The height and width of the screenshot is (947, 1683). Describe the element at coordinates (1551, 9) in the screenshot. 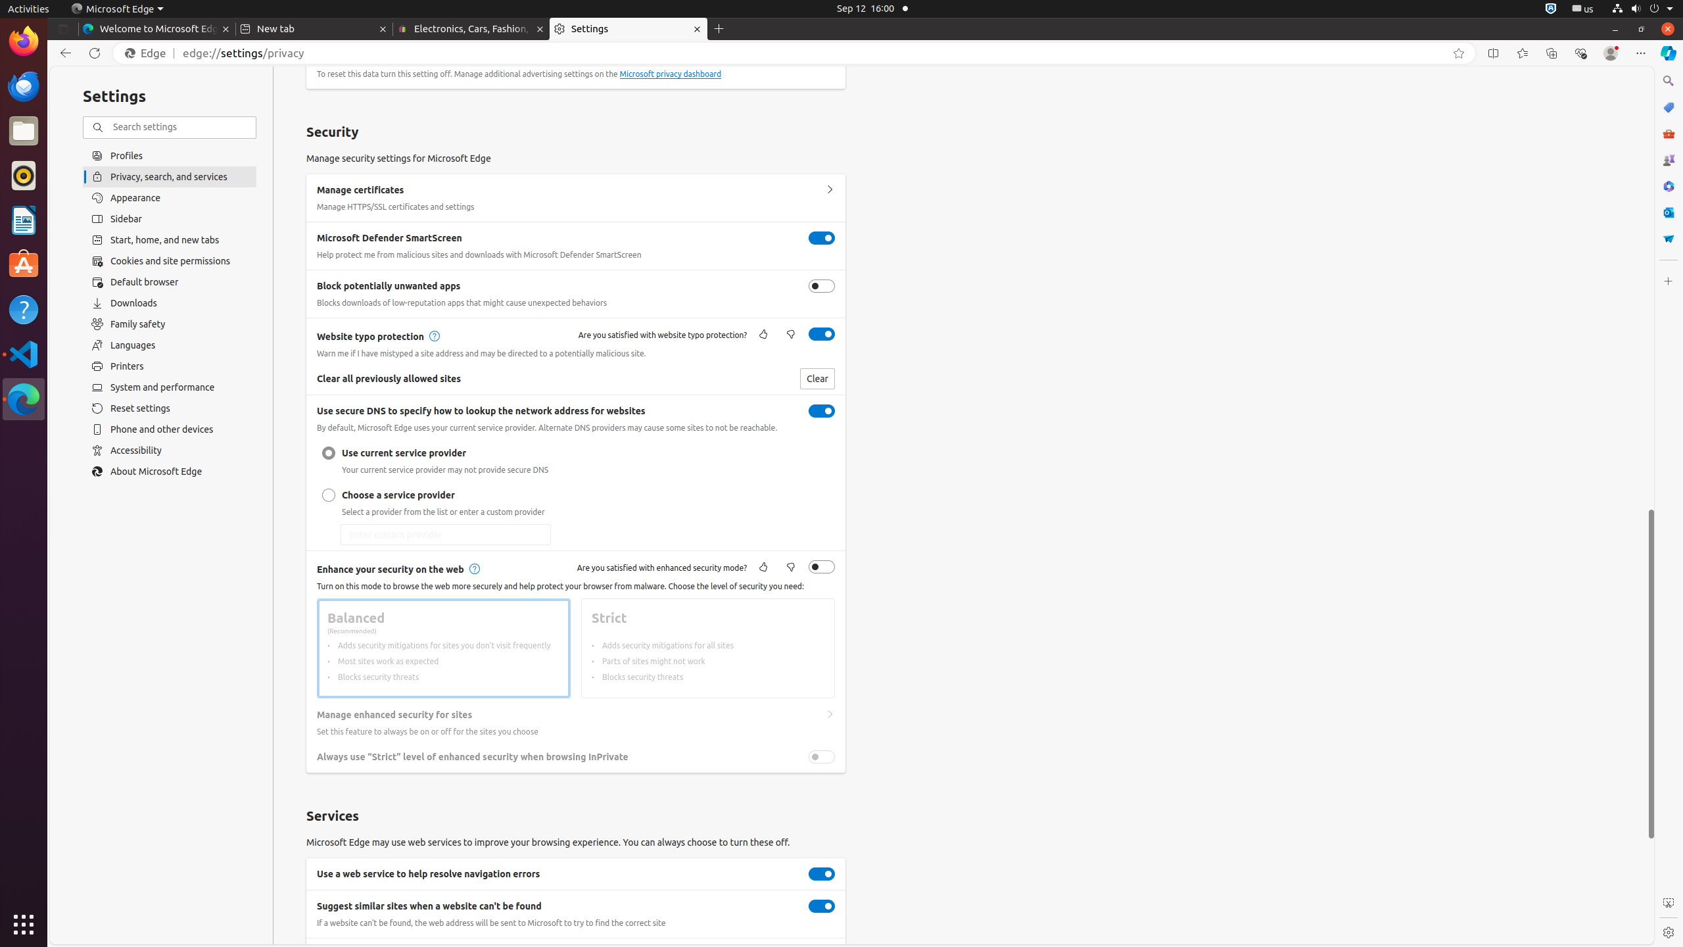

I see `:1.72/StatusNotifierItem` at that location.